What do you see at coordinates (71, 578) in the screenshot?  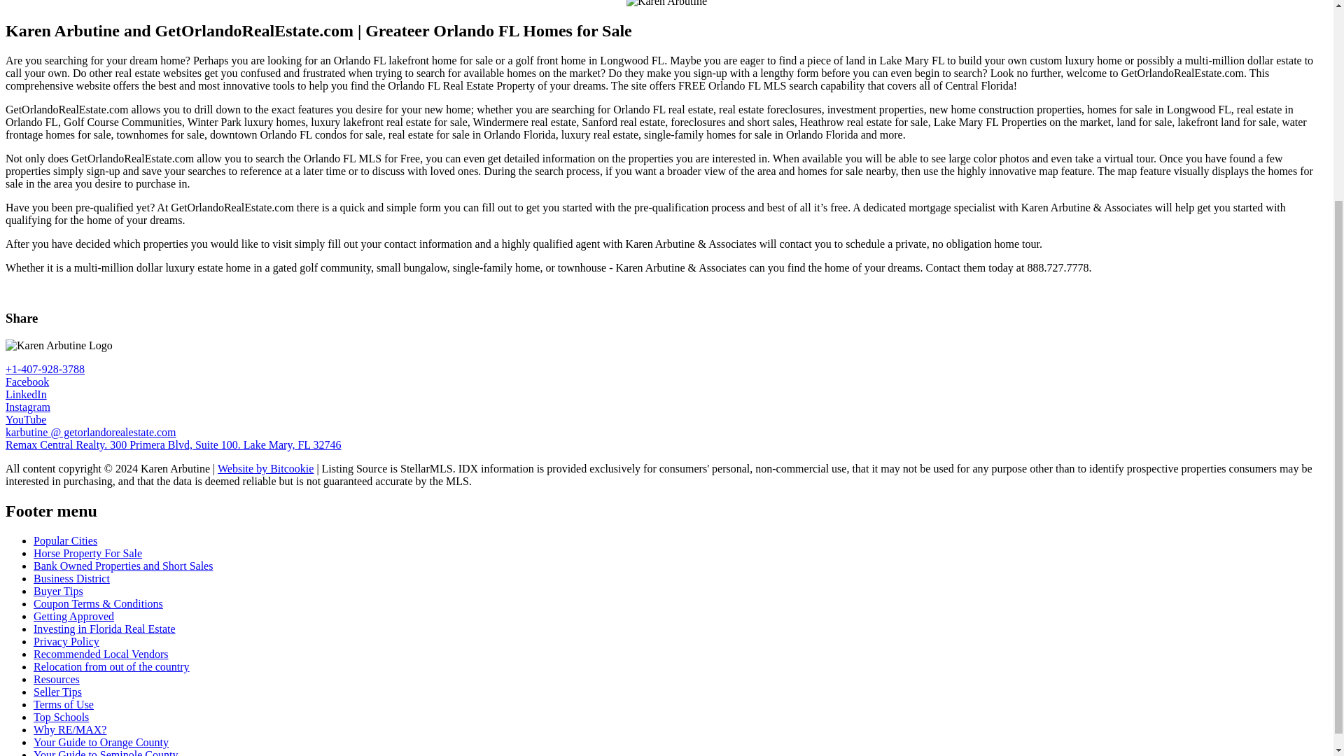 I see `Business District` at bounding box center [71, 578].